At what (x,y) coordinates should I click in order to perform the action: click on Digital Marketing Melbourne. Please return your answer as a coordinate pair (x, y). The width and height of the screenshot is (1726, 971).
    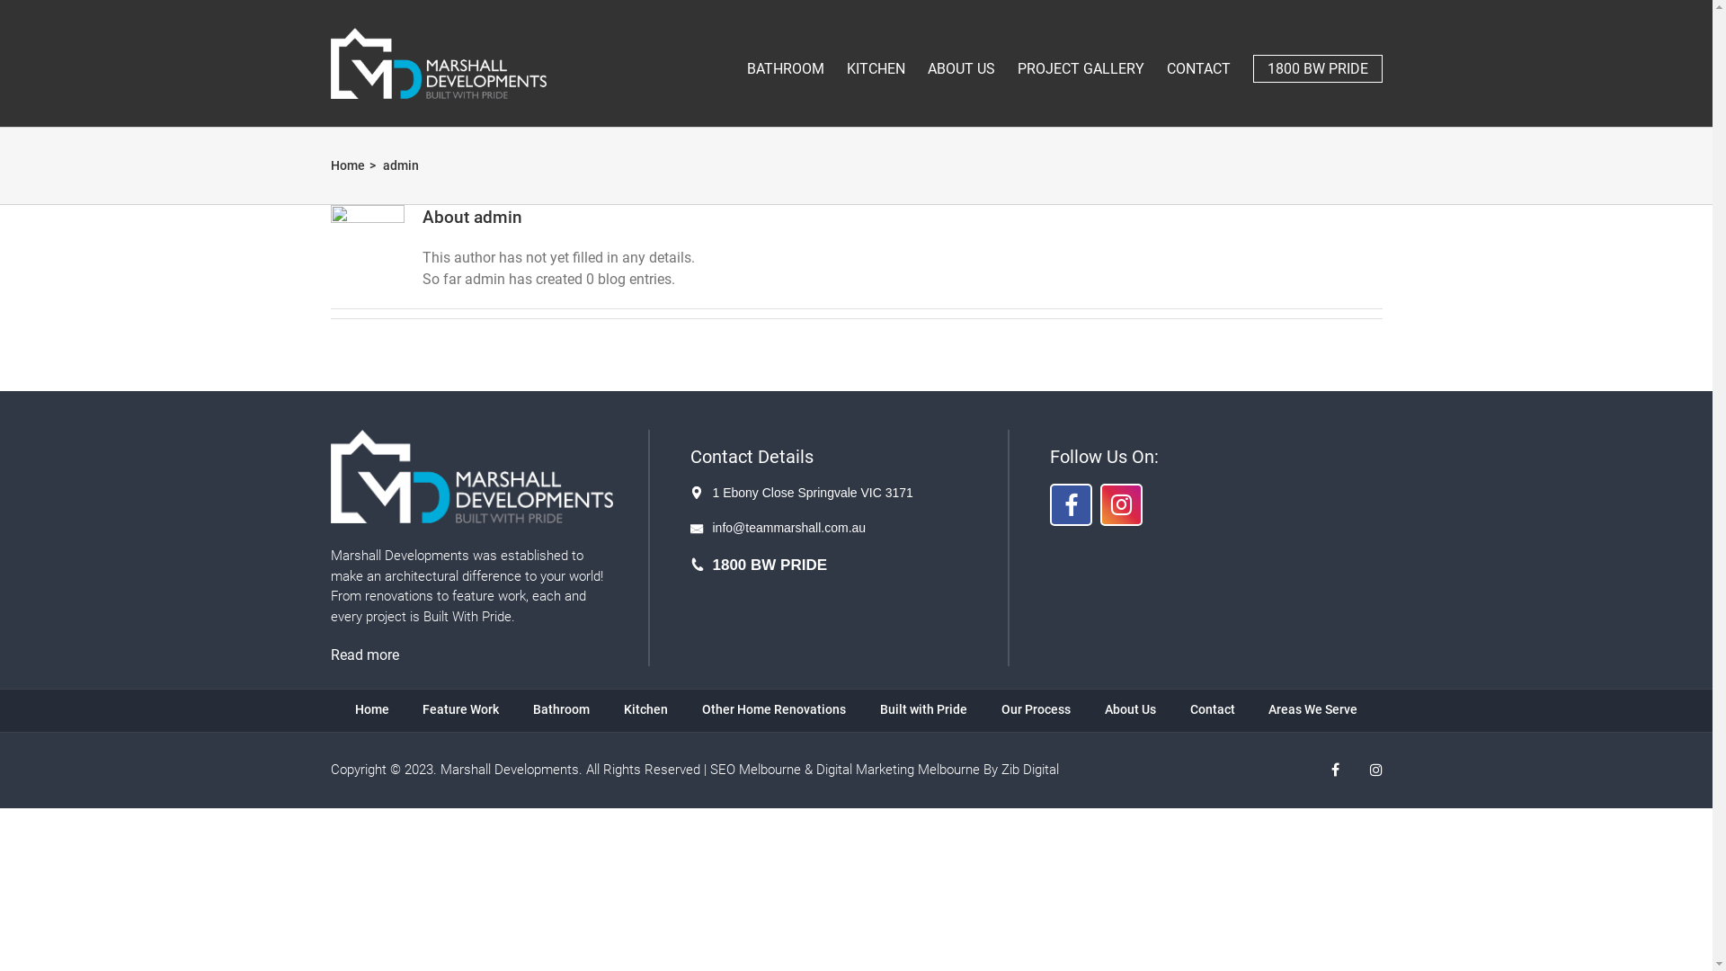
    Looking at the image, I should click on (898, 770).